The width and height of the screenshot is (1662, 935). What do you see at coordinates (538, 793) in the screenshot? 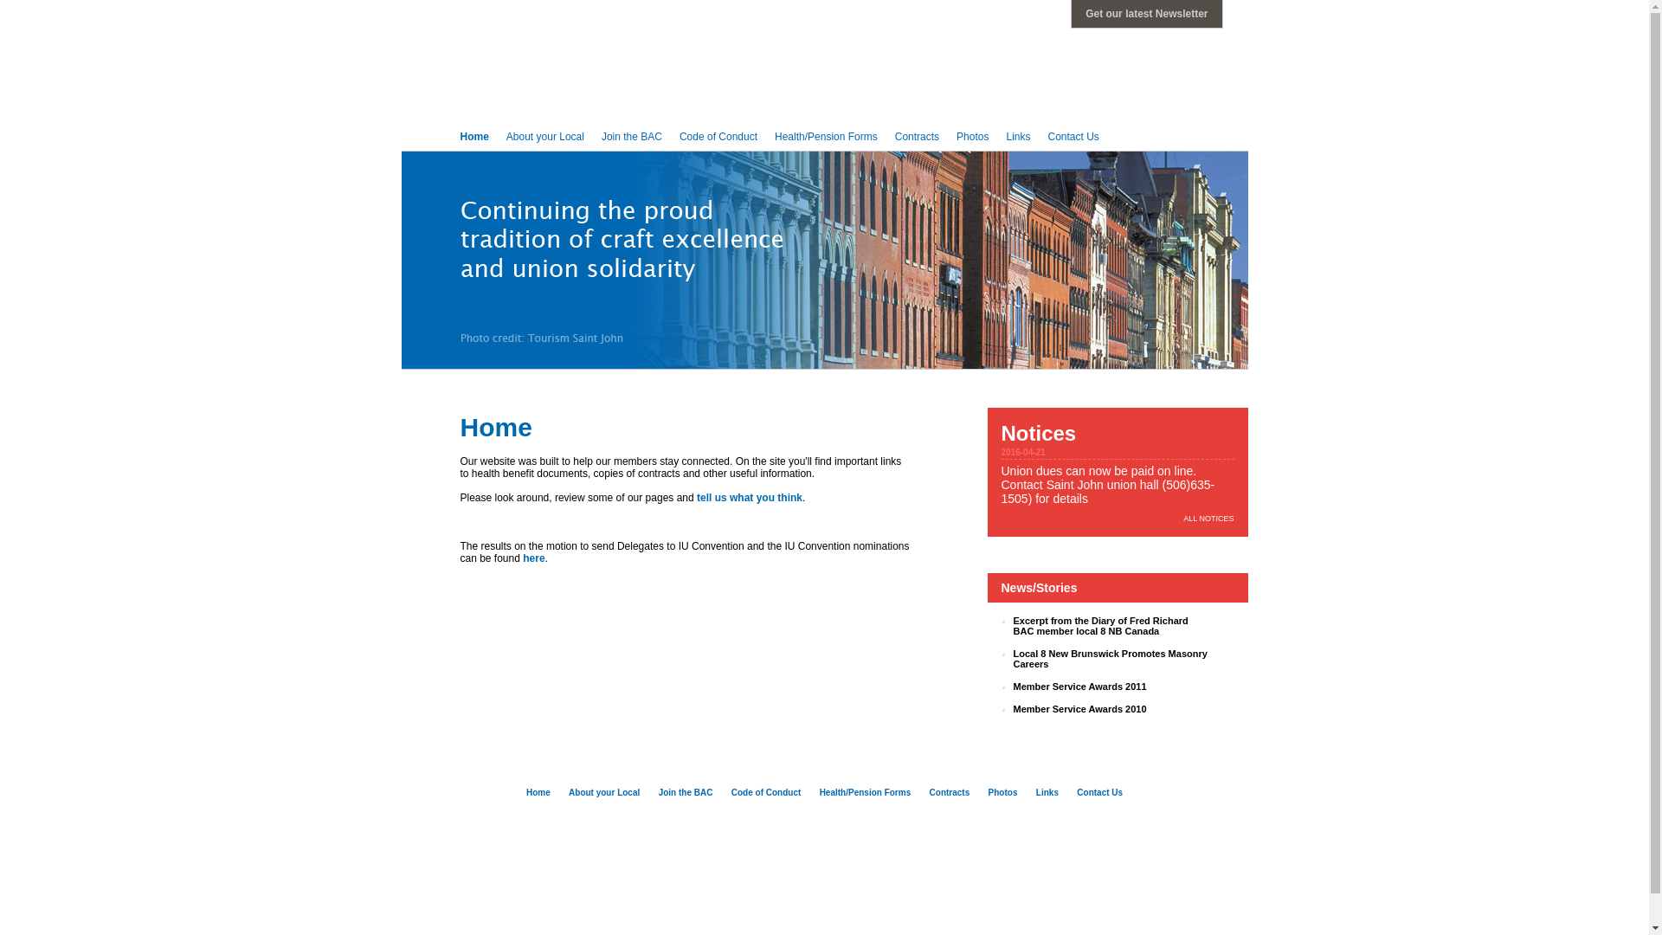
I see `Home` at bounding box center [538, 793].